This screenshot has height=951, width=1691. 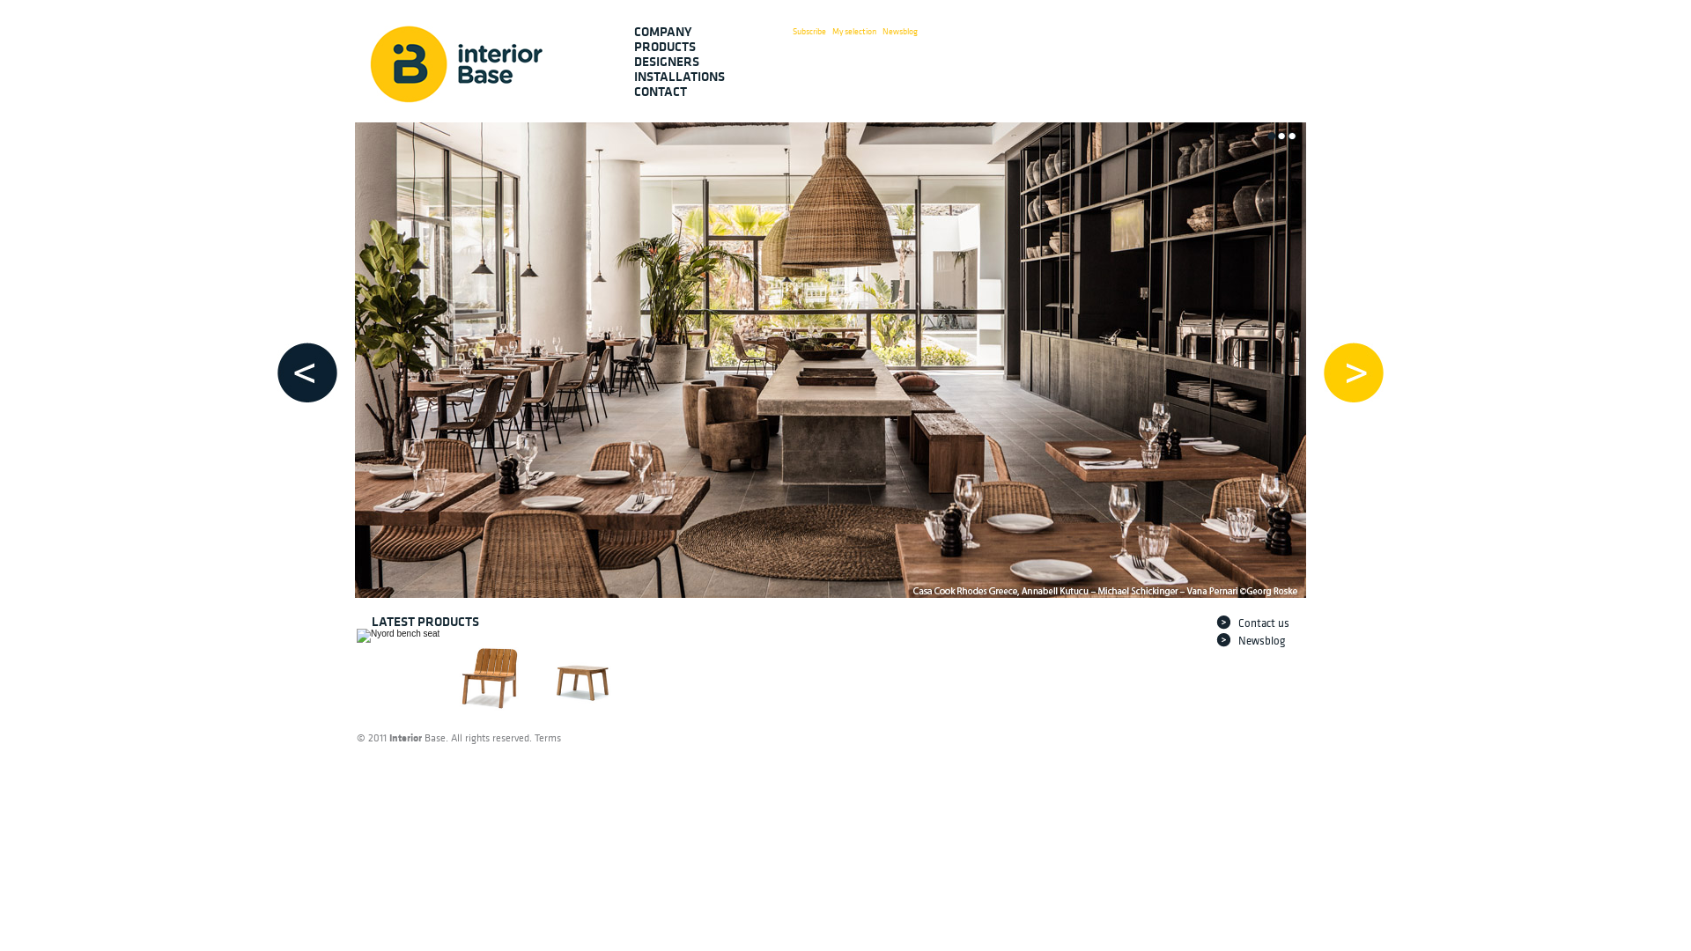 I want to click on  , so click(x=1281, y=139).